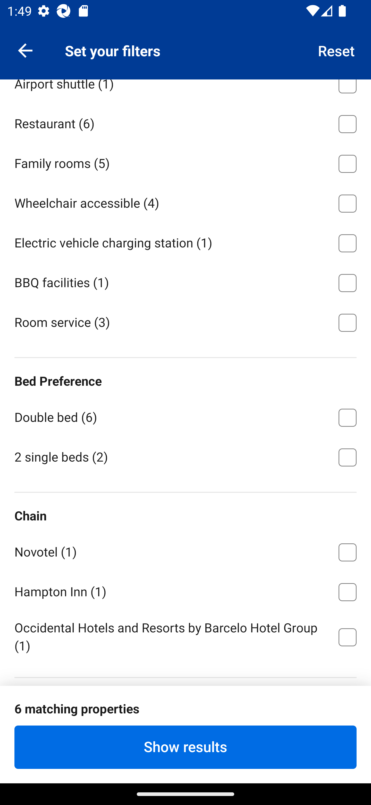 The image size is (371, 805). I want to click on Family rooms ⁦(5), so click(185, 162).